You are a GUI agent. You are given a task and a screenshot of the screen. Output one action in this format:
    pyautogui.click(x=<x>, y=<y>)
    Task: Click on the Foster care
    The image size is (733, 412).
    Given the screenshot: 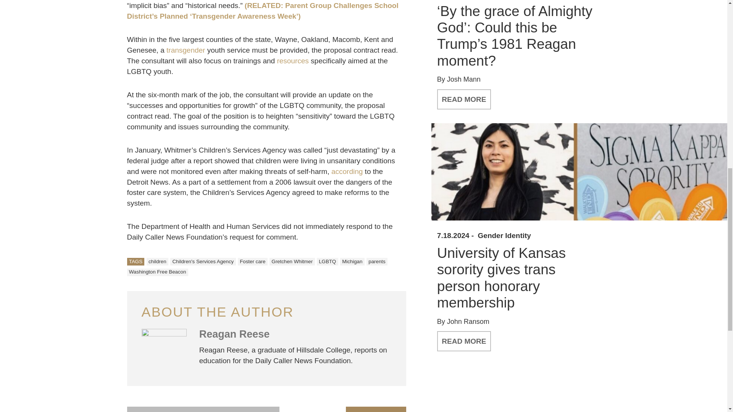 What is the action you would take?
    pyautogui.click(x=252, y=262)
    